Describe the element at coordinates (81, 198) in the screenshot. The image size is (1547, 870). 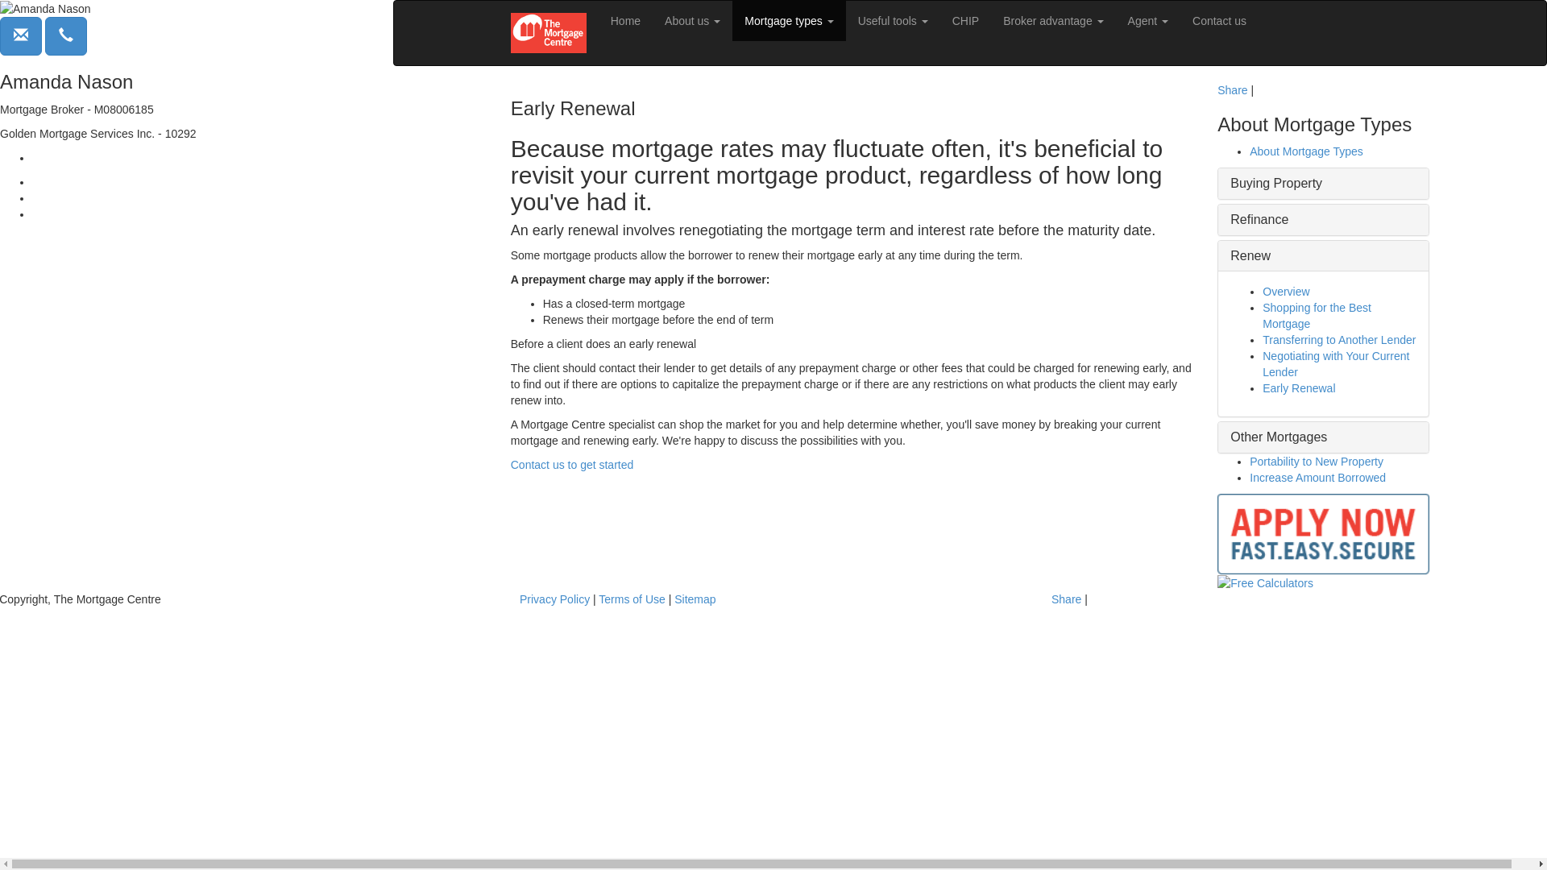
I see `Cell: 905-388-8862` at that location.